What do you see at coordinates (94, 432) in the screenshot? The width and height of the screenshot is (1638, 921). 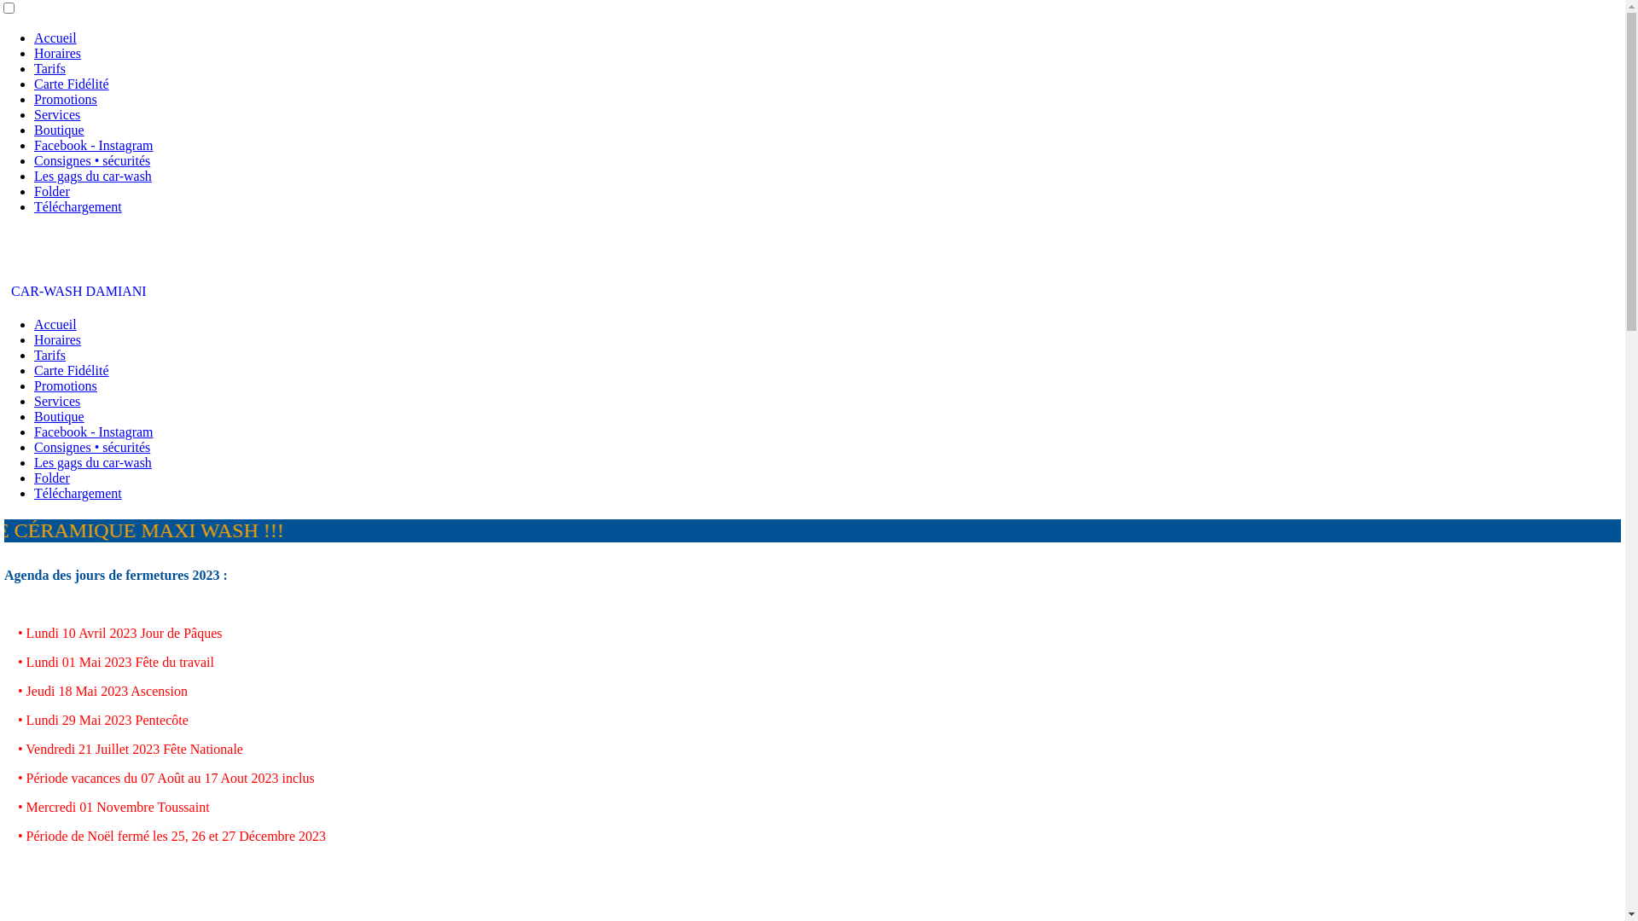 I see `Facebook - Instagram` at bounding box center [94, 432].